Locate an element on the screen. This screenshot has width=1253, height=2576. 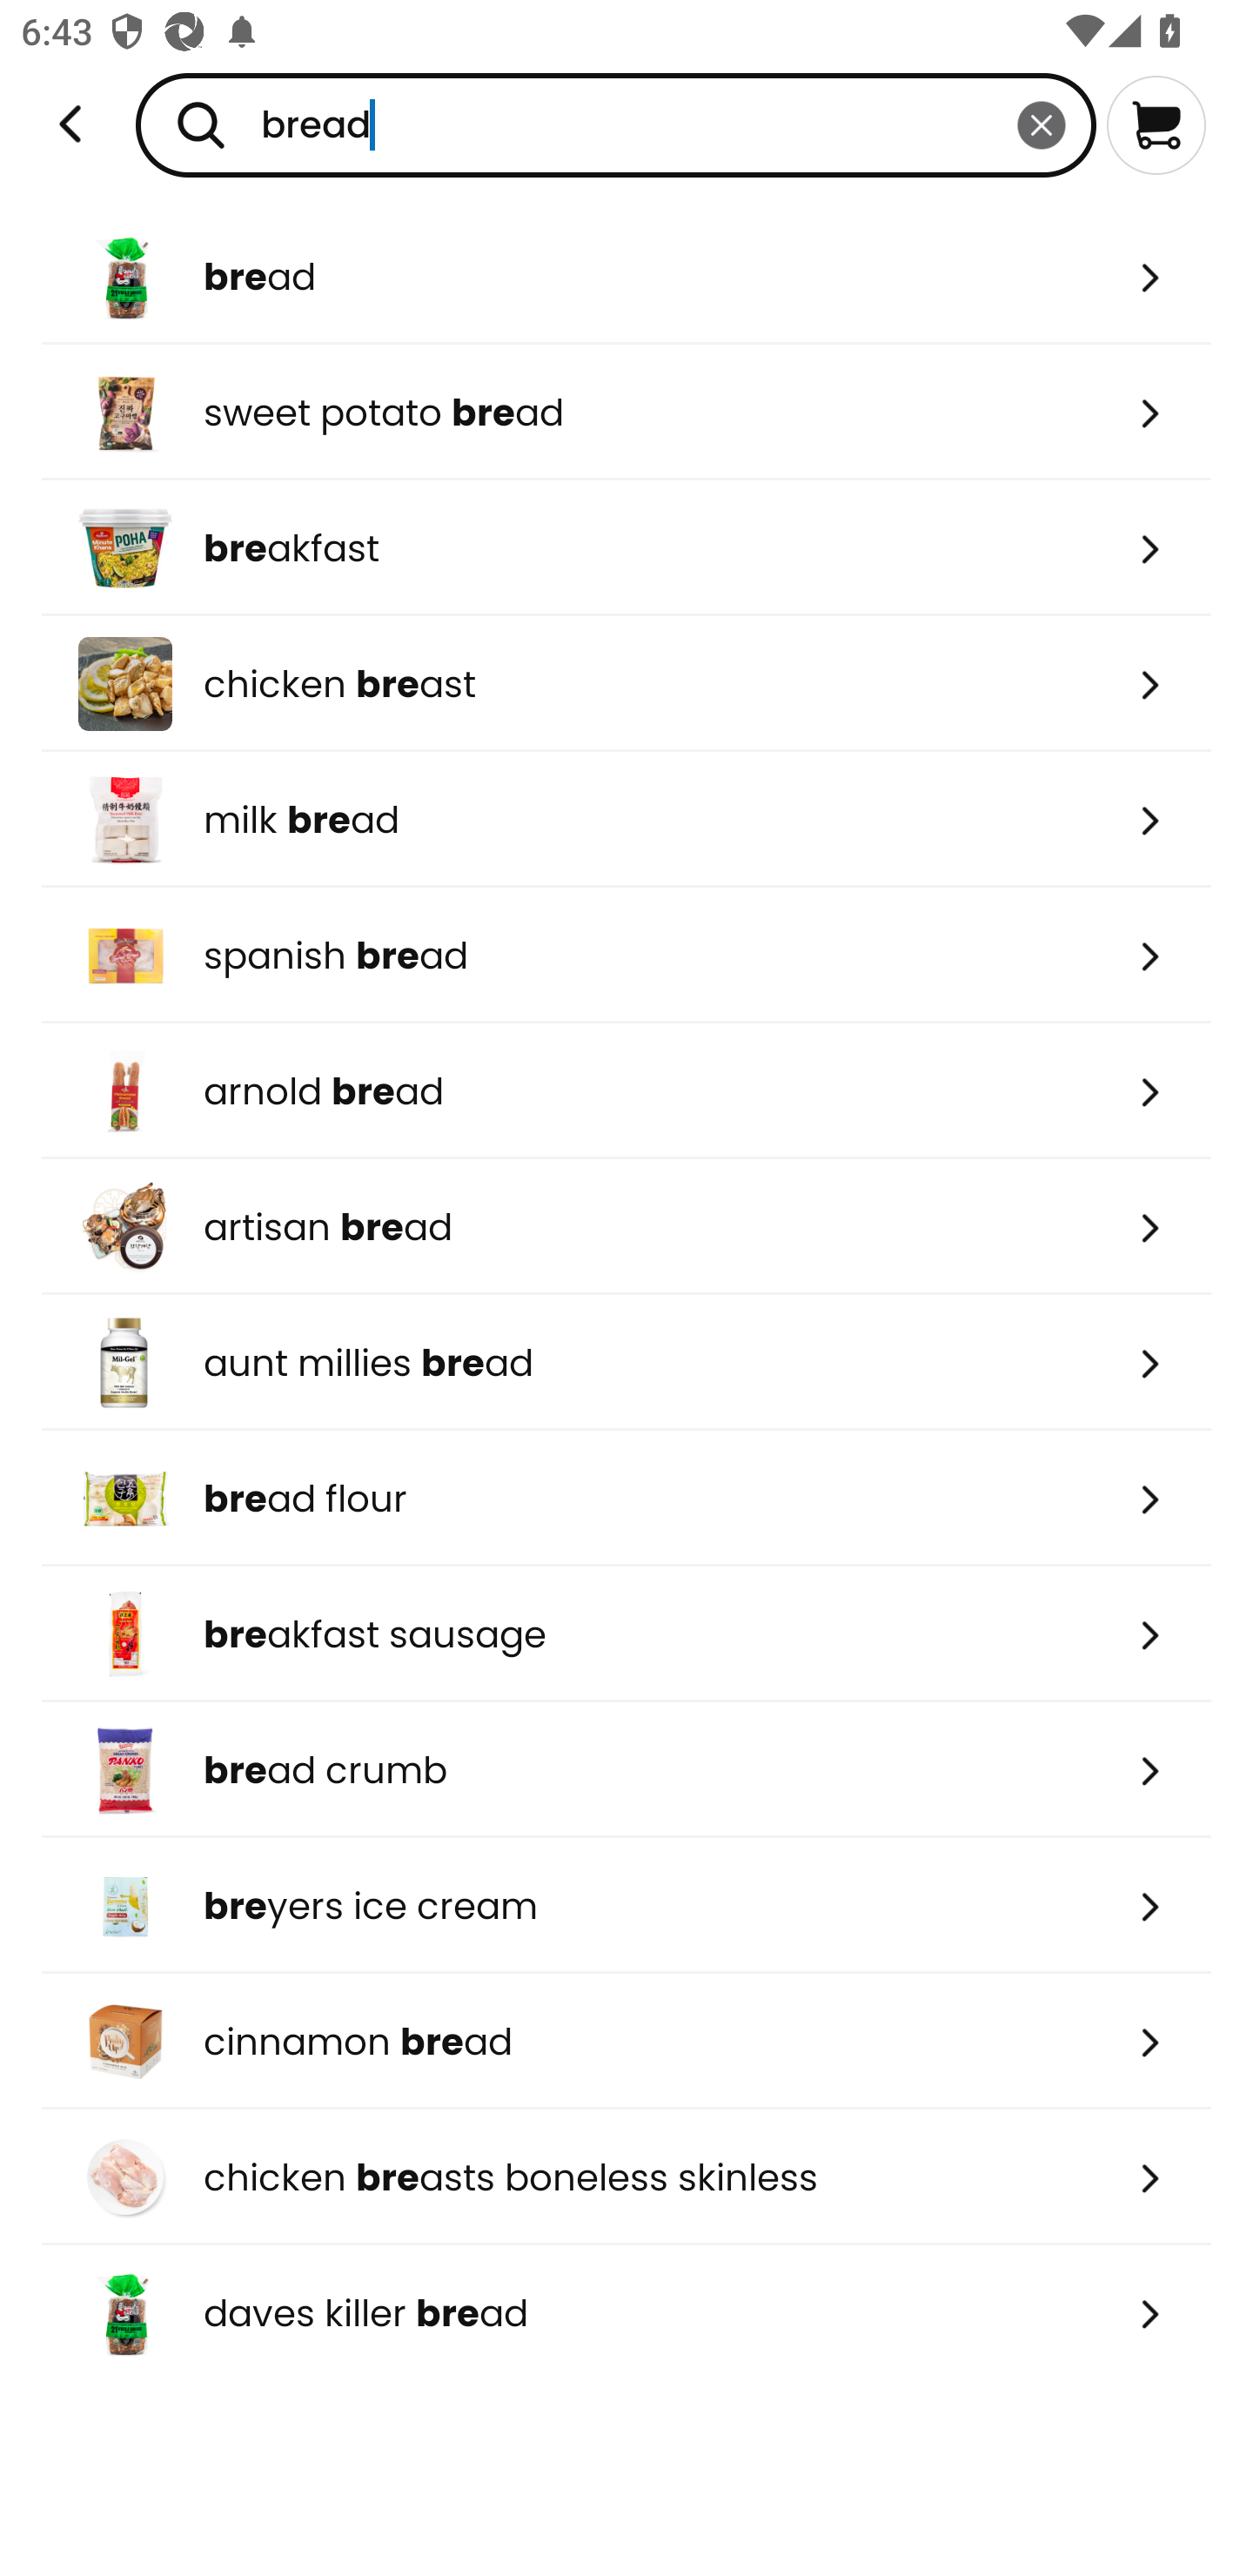
milk bread is located at coordinates (626, 820).